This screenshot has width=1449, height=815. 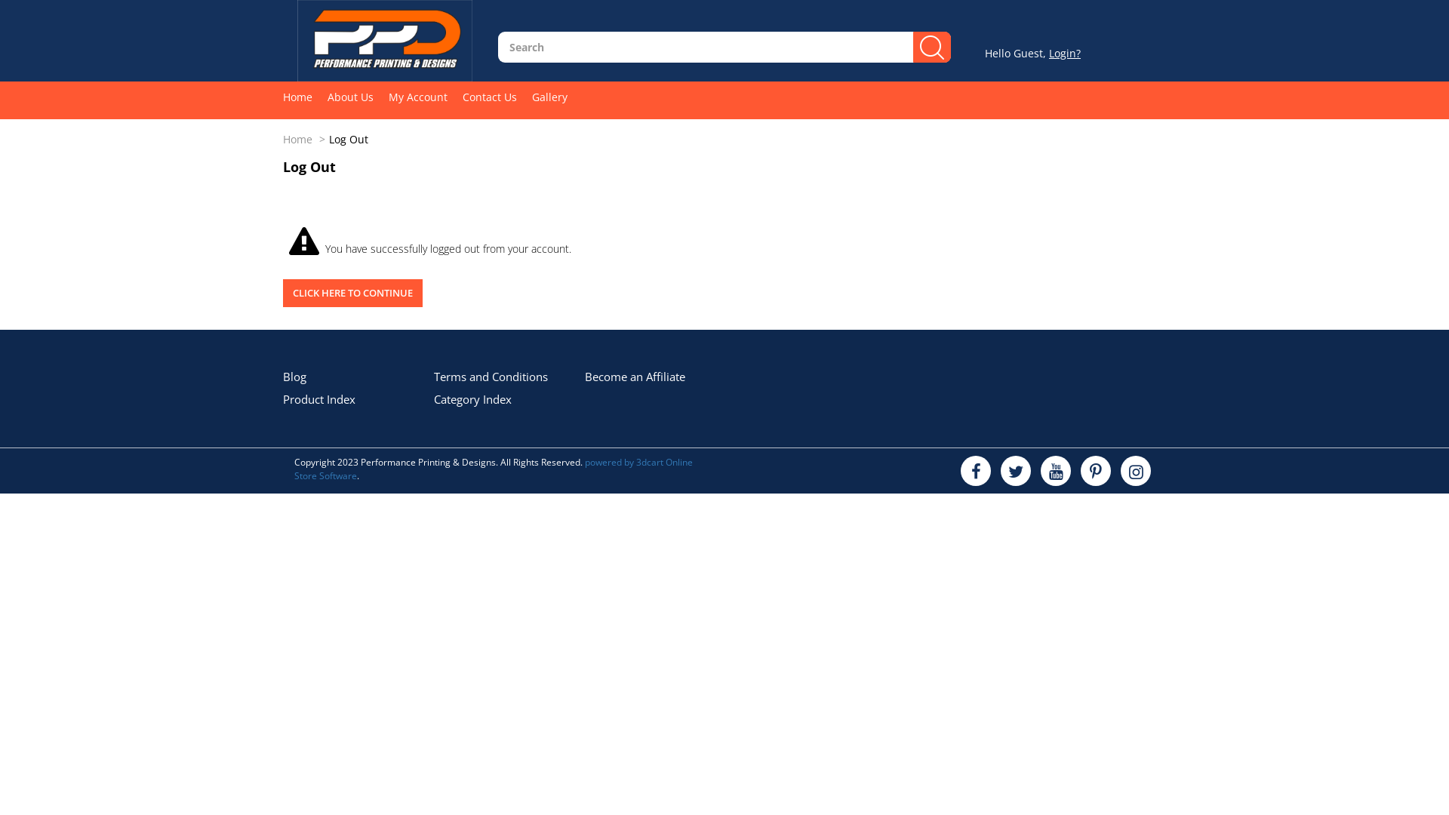 What do you see at coordinates (472, 399) in the screenshot?
I see `Category Index` at bounding box center [472, 399].